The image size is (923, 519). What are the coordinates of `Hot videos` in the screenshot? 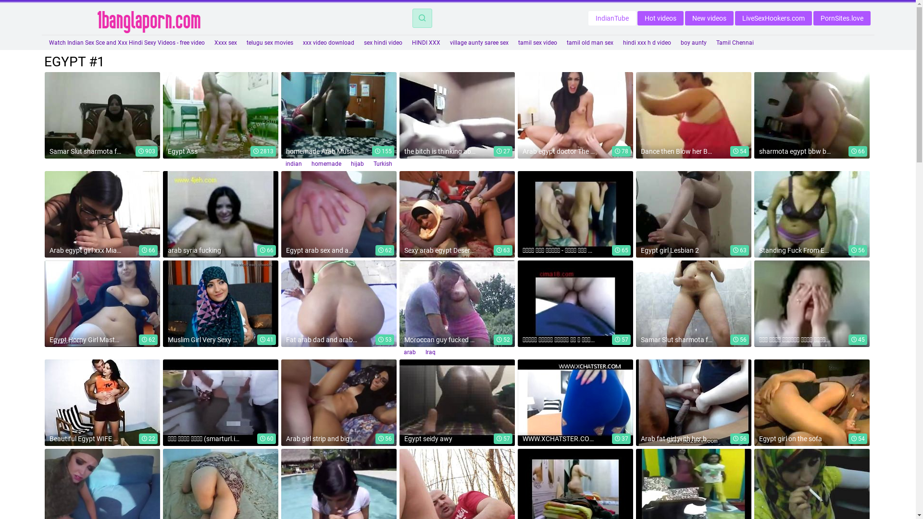 It's located at (661, 18).